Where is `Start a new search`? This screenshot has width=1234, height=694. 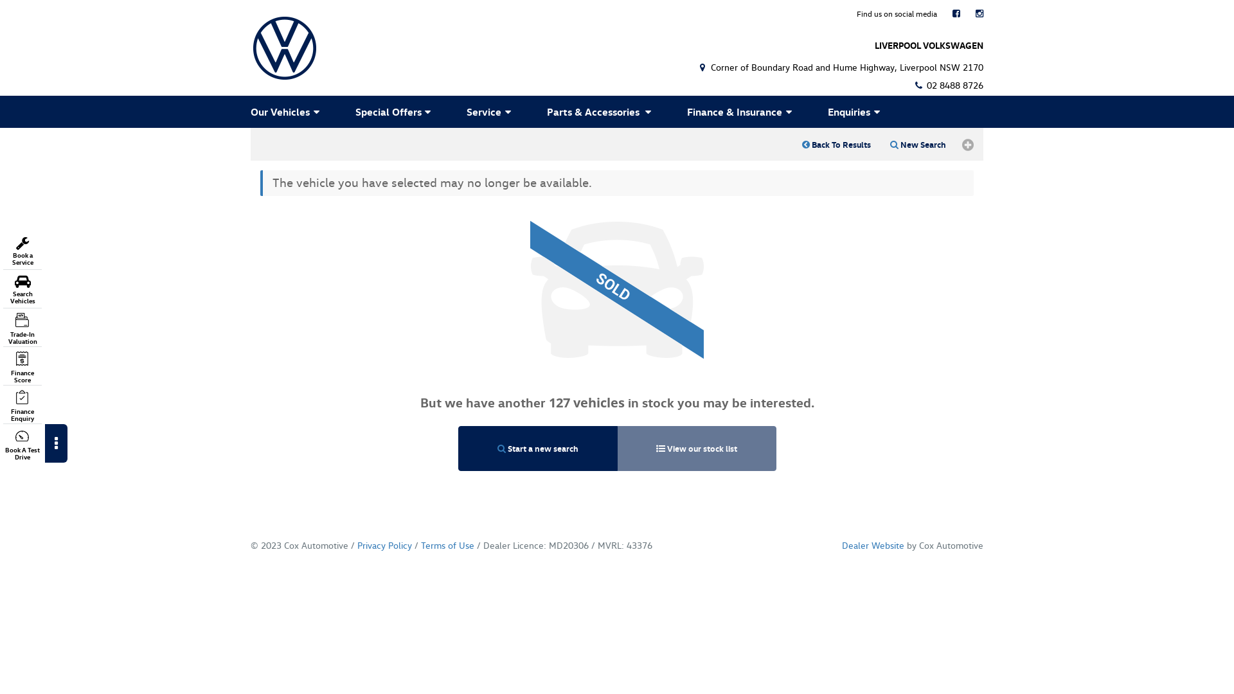
Start a new search is located at coordinates (537, 449).